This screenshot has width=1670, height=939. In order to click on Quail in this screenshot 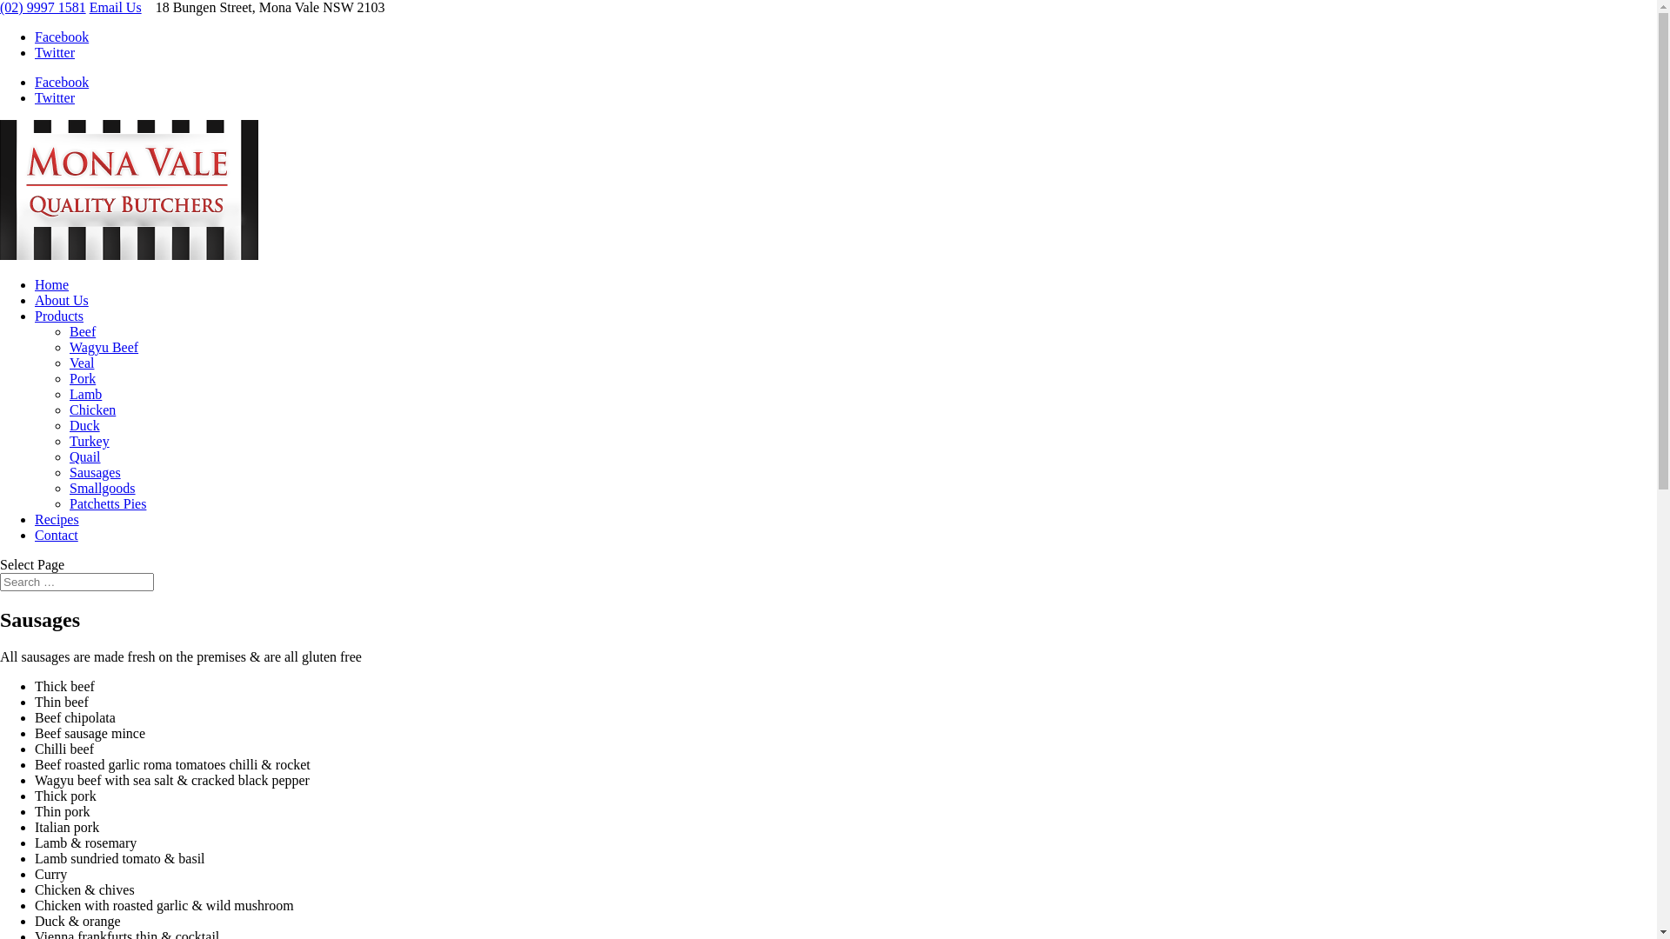, I will do `click(85, 457)`.